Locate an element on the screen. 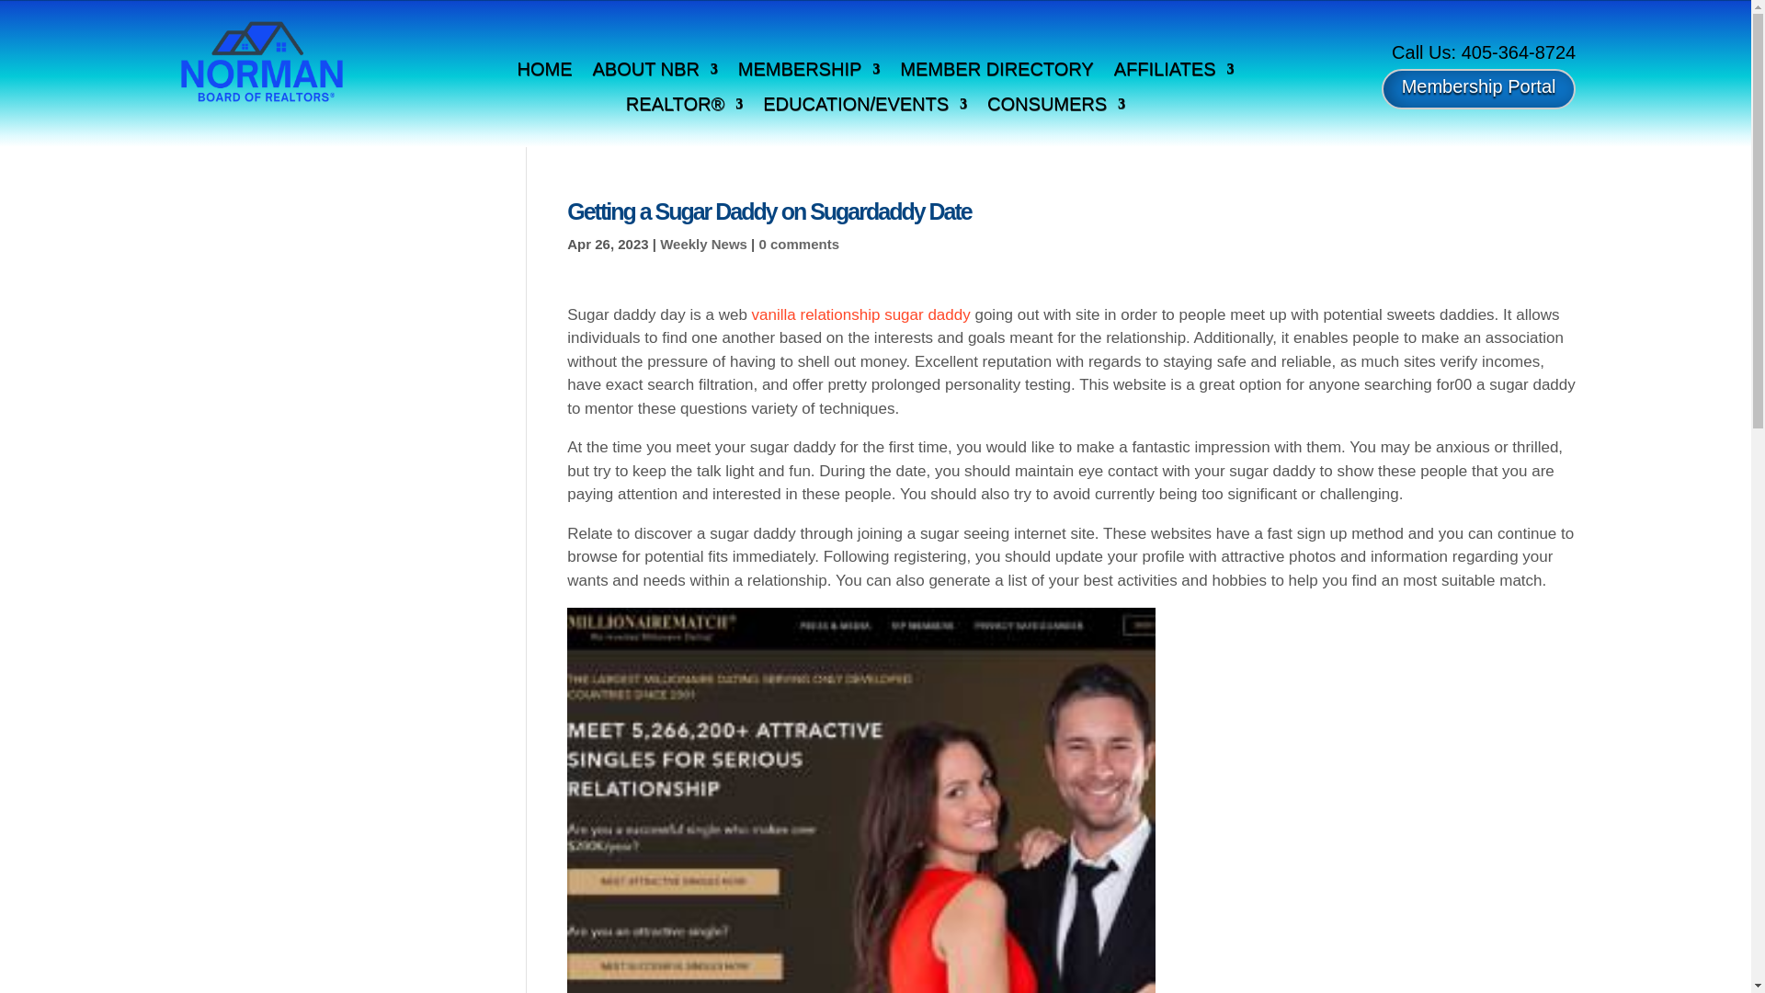 The width and height of the screenshot is (1765, 993). MEMBERSHIP is located at coordinates (808, 72).